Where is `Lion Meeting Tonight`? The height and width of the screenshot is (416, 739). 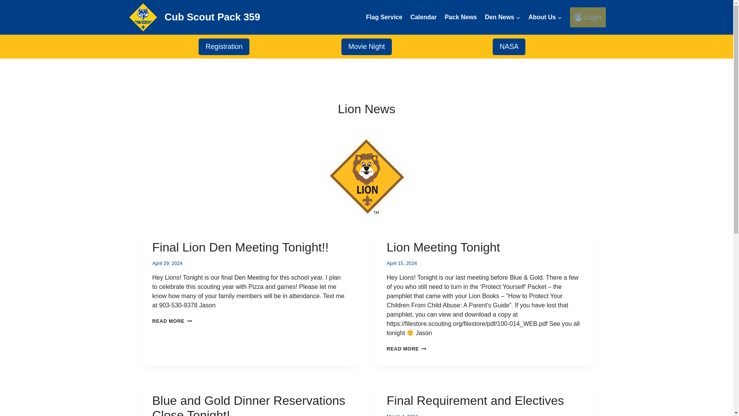 Lion Meeting Tonight is located at coordinates (475, 401).